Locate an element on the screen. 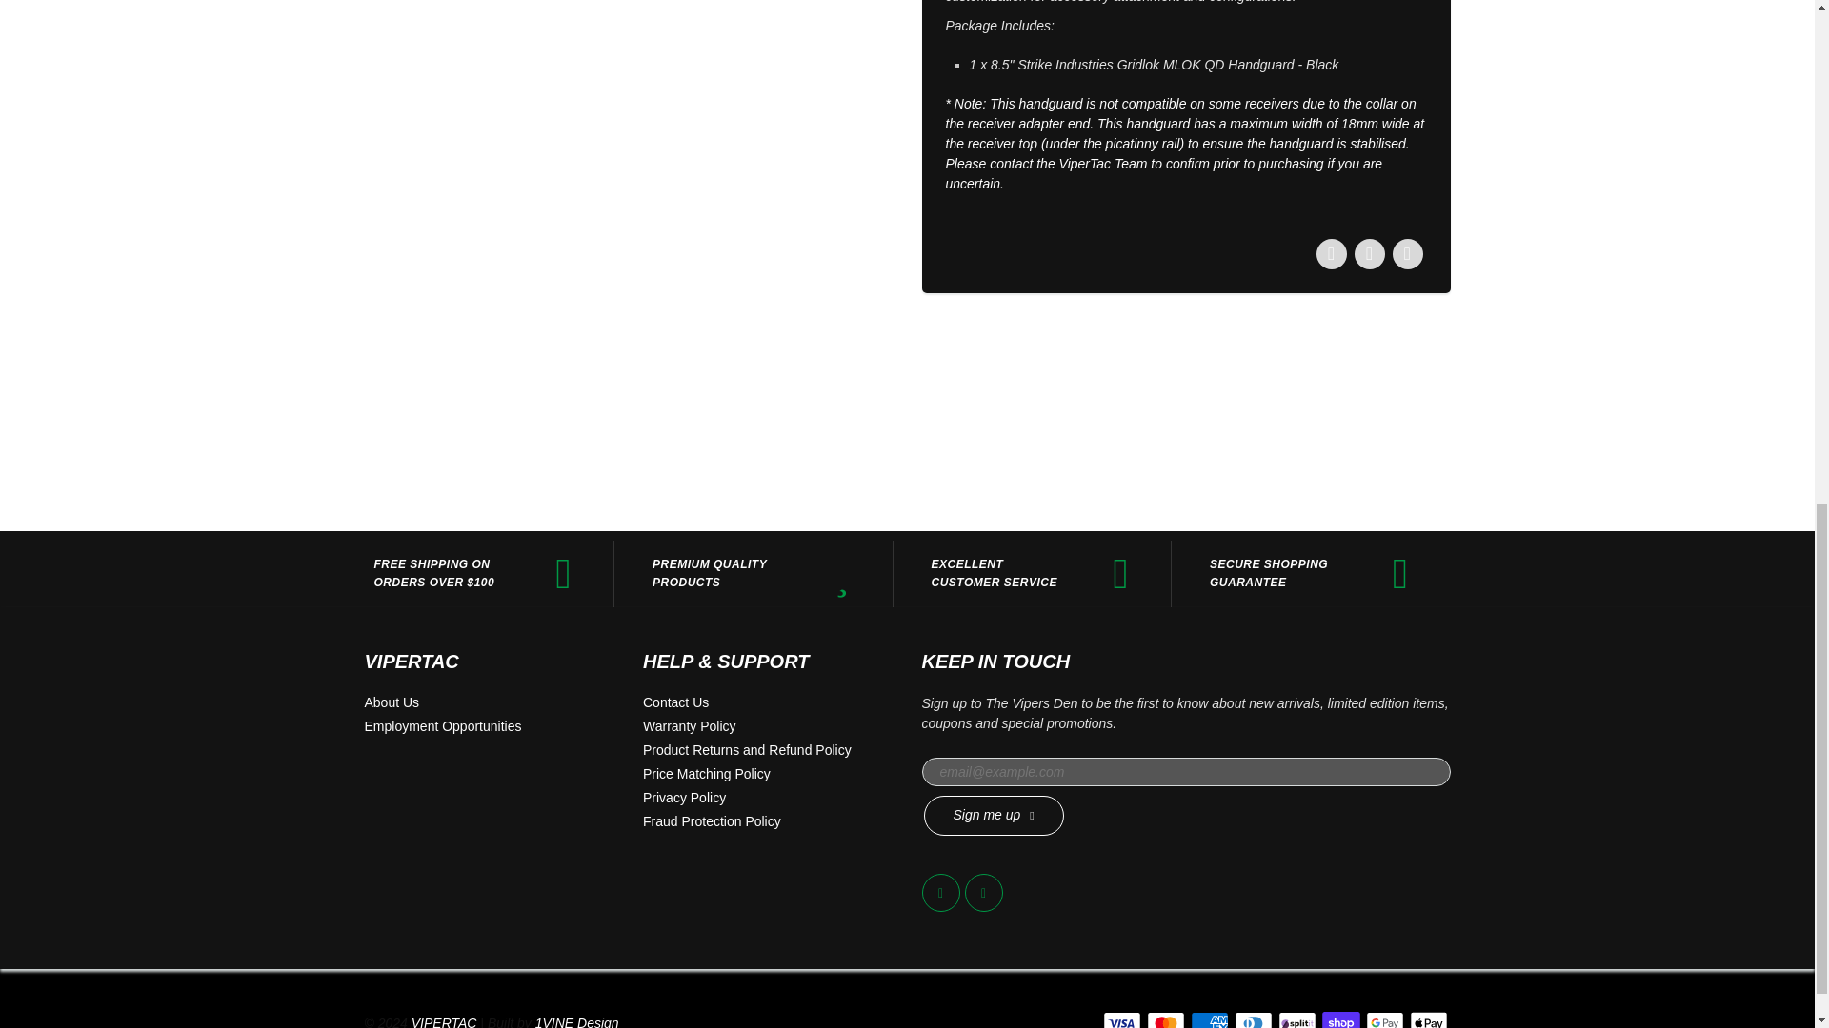  Instagram is located at coordinates (983, 893).